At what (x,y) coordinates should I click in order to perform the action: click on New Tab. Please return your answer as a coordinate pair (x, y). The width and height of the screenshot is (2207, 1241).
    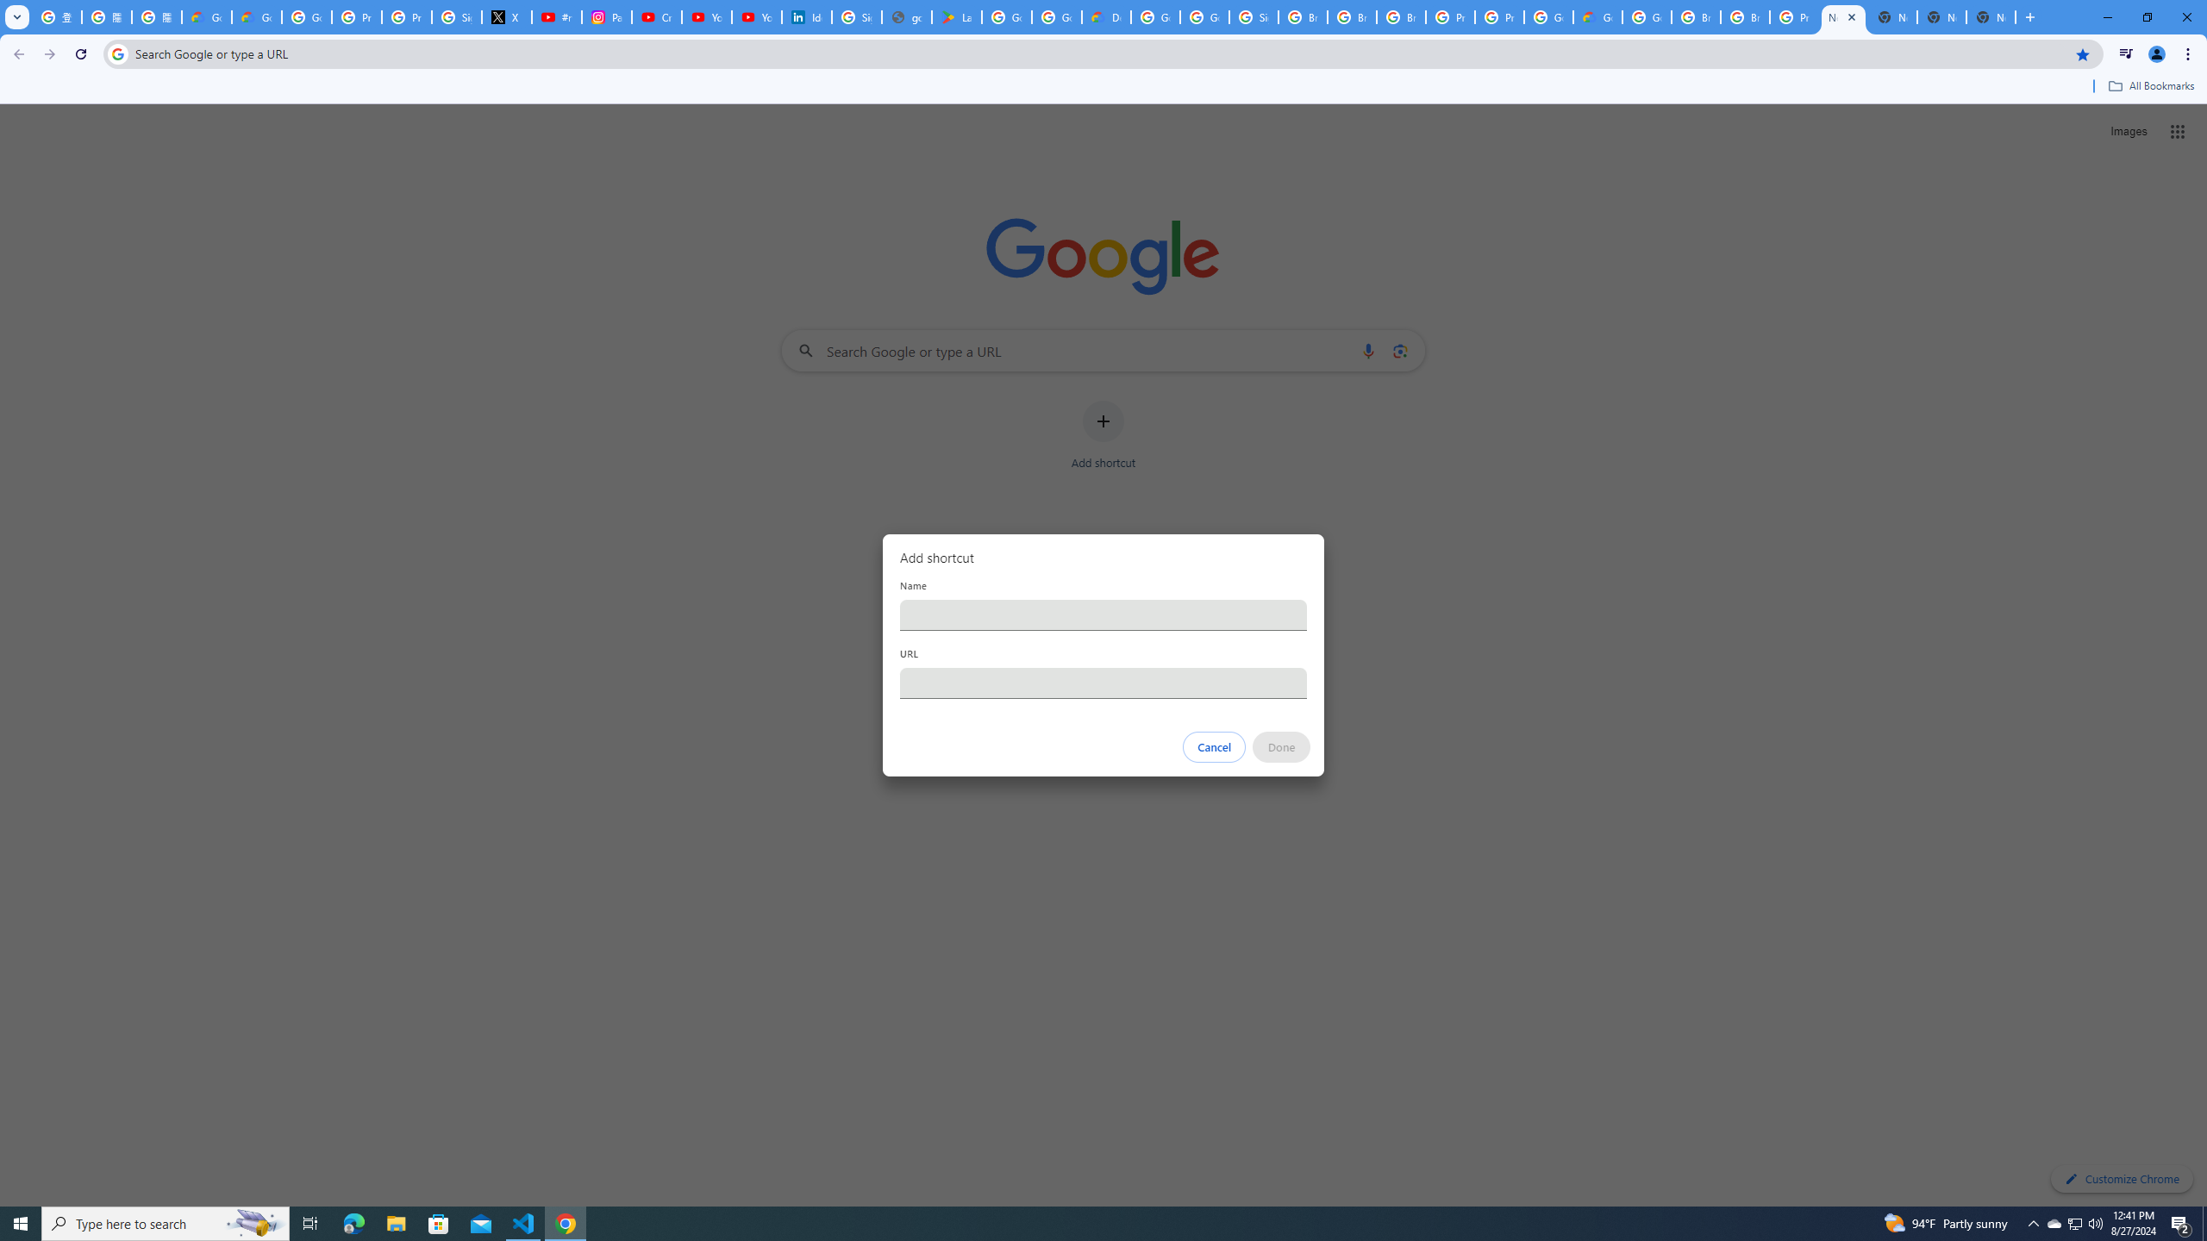
    Looking at the image, I should click on (1991, 17).